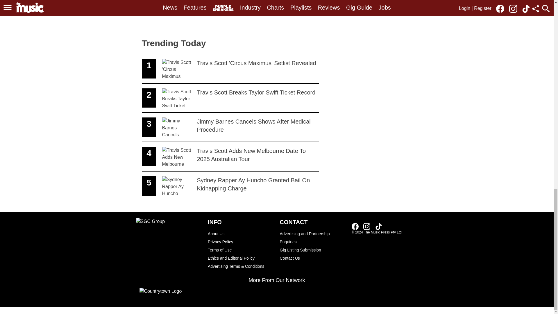 The height and width of the screenshot is (314, 558). I want to click on Gig Listing Submission, so click(313, 250).